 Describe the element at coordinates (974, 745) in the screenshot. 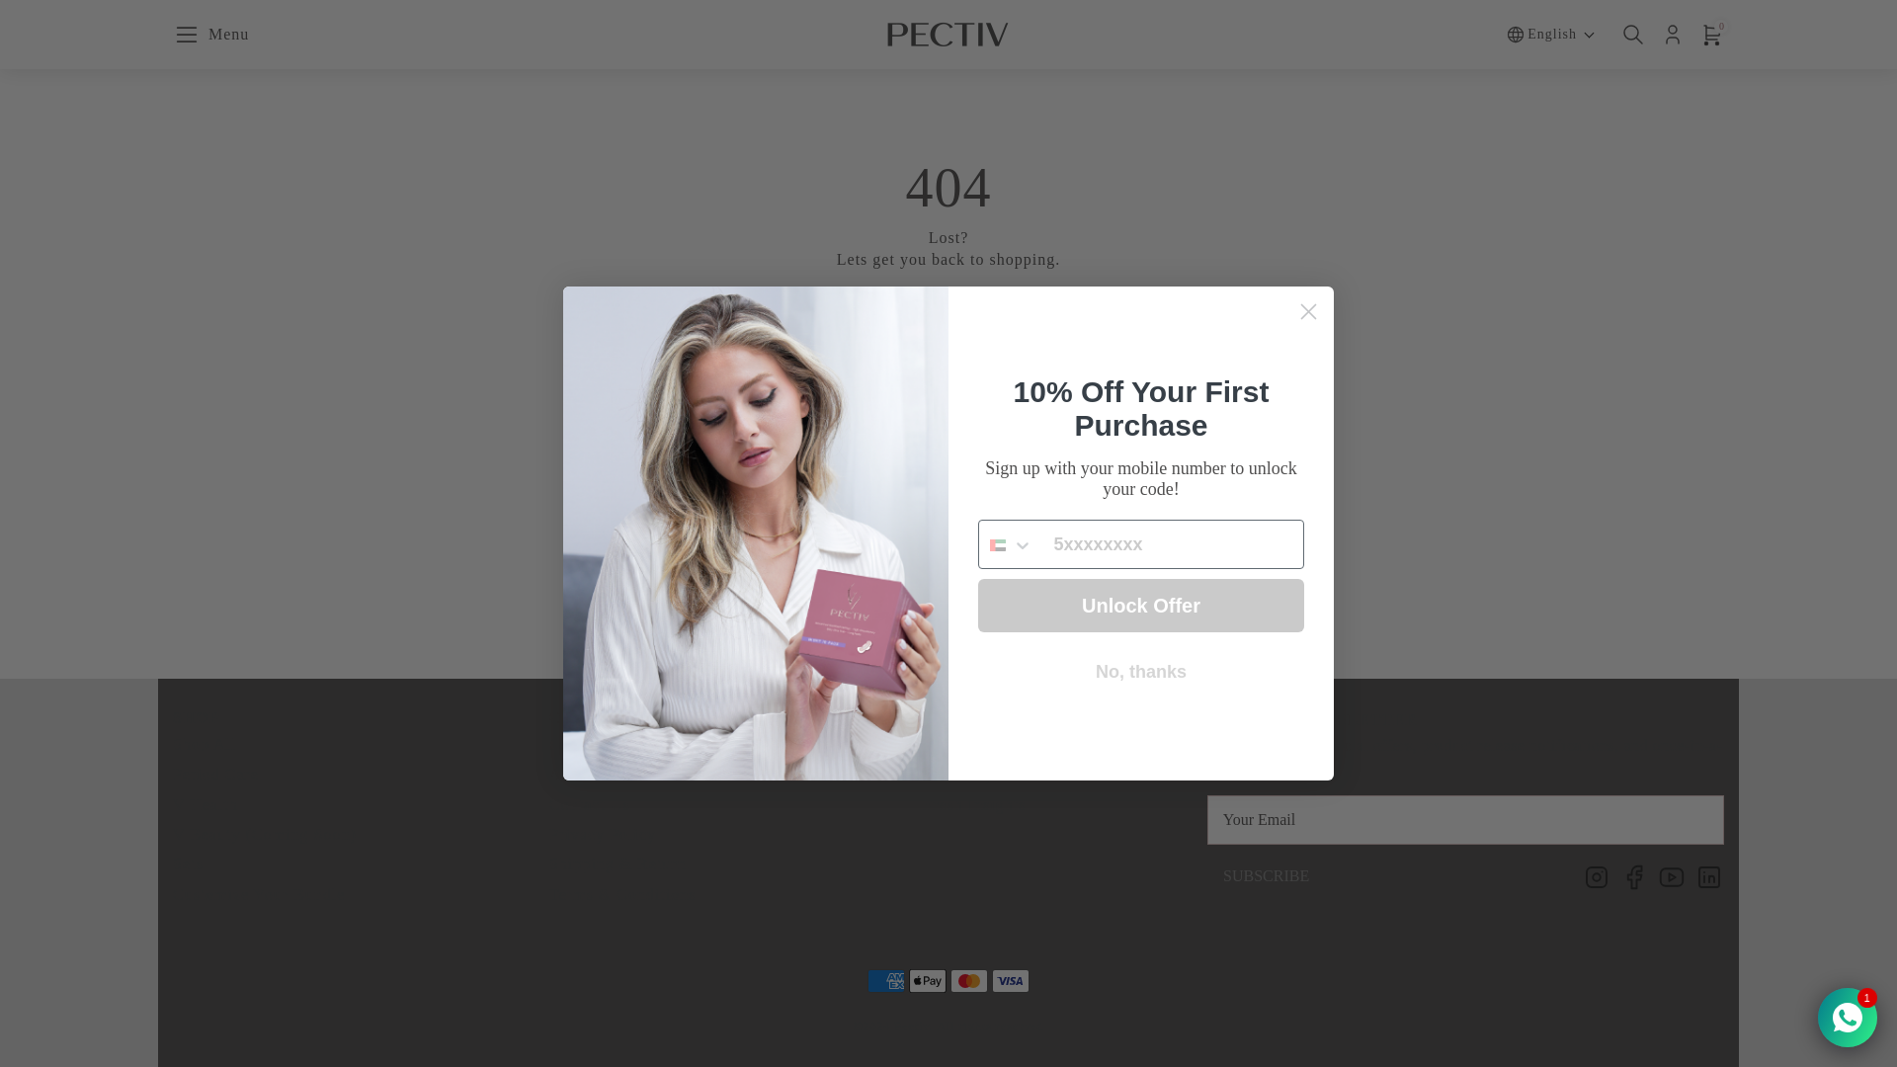

I see `Shop All` at that location.